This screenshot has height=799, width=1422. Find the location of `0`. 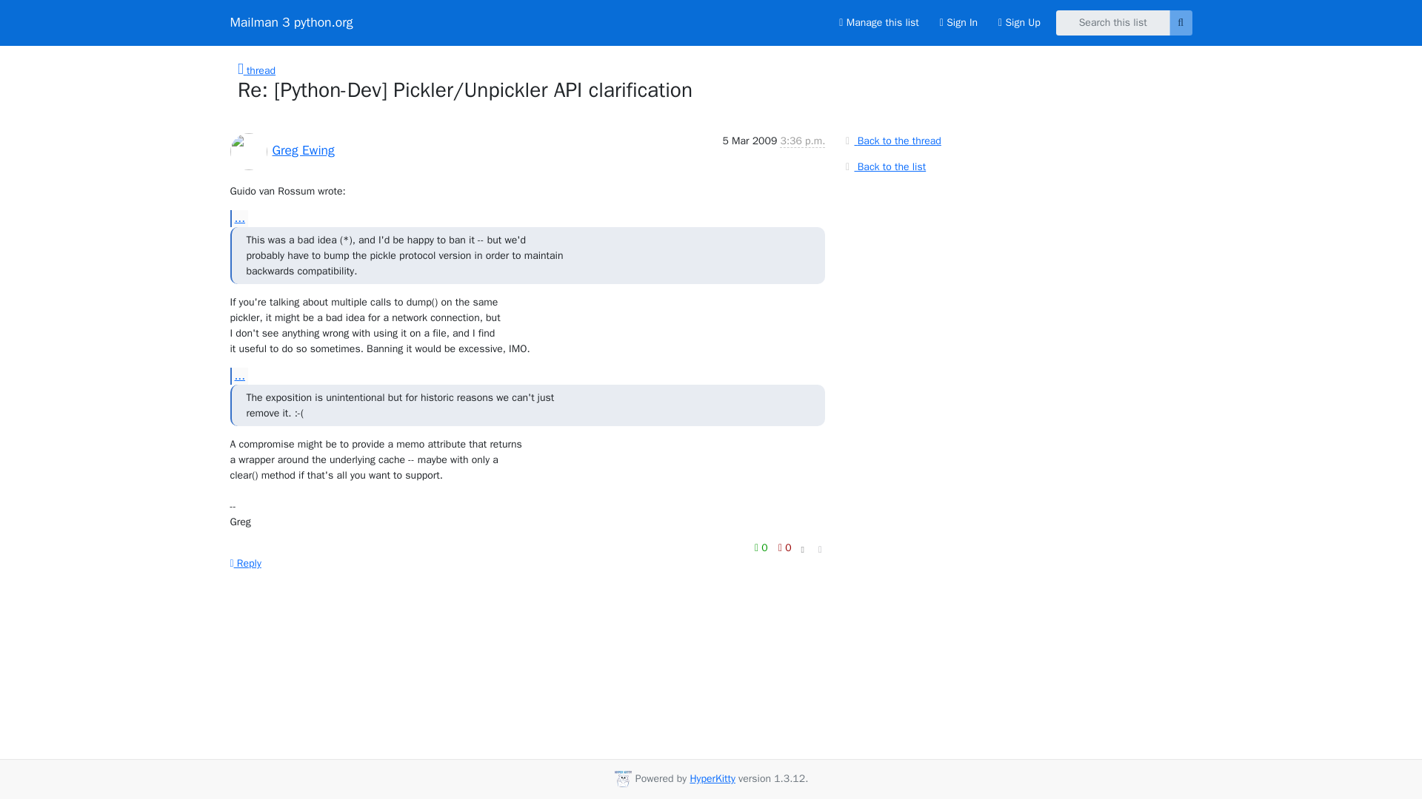

0 is located at coordinates (785, 547).